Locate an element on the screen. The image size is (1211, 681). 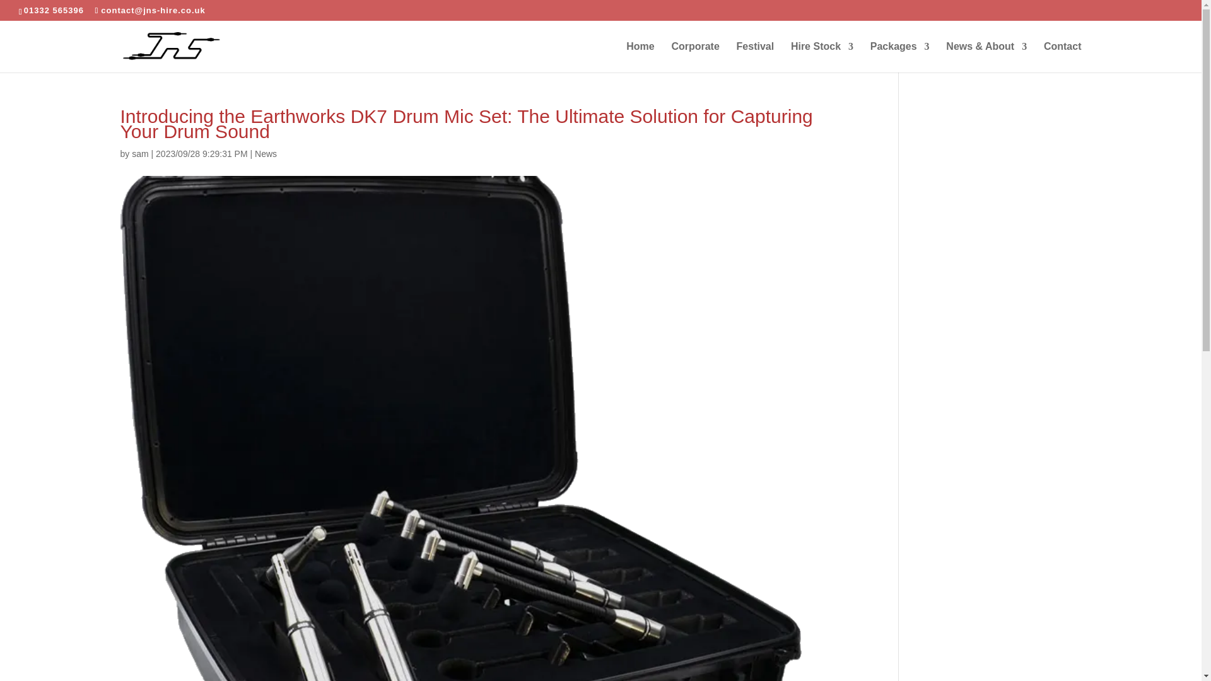
Hire Stock is located at coordinates (822, 57).